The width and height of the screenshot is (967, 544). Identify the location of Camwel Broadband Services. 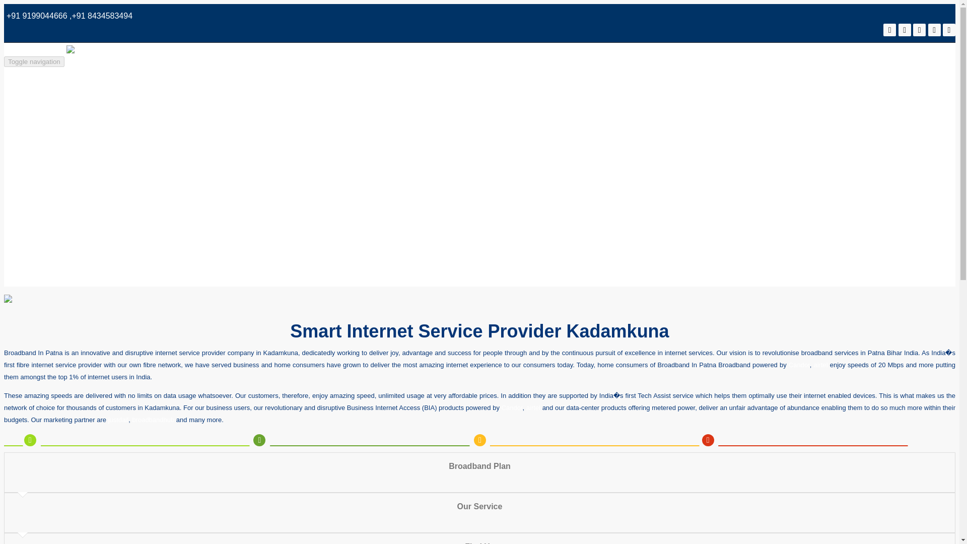
(187, 57).